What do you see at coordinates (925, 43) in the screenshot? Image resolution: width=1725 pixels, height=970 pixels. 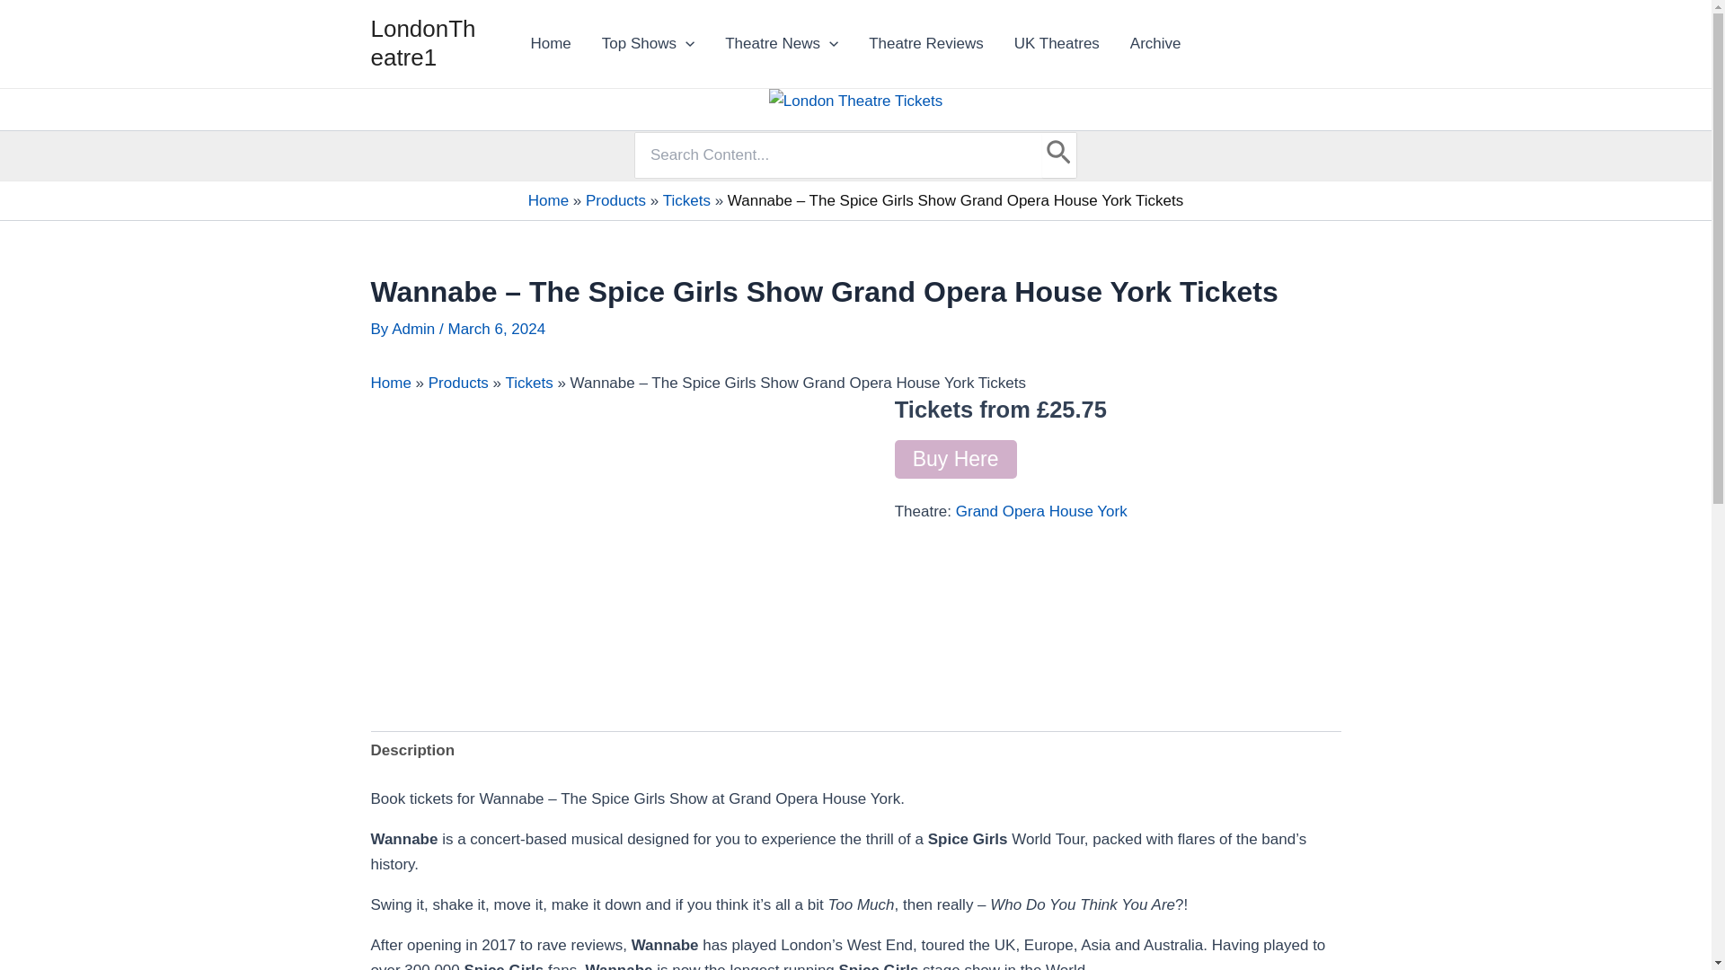 I see `London Theatre Reviews` at bounding box center [925, 43].